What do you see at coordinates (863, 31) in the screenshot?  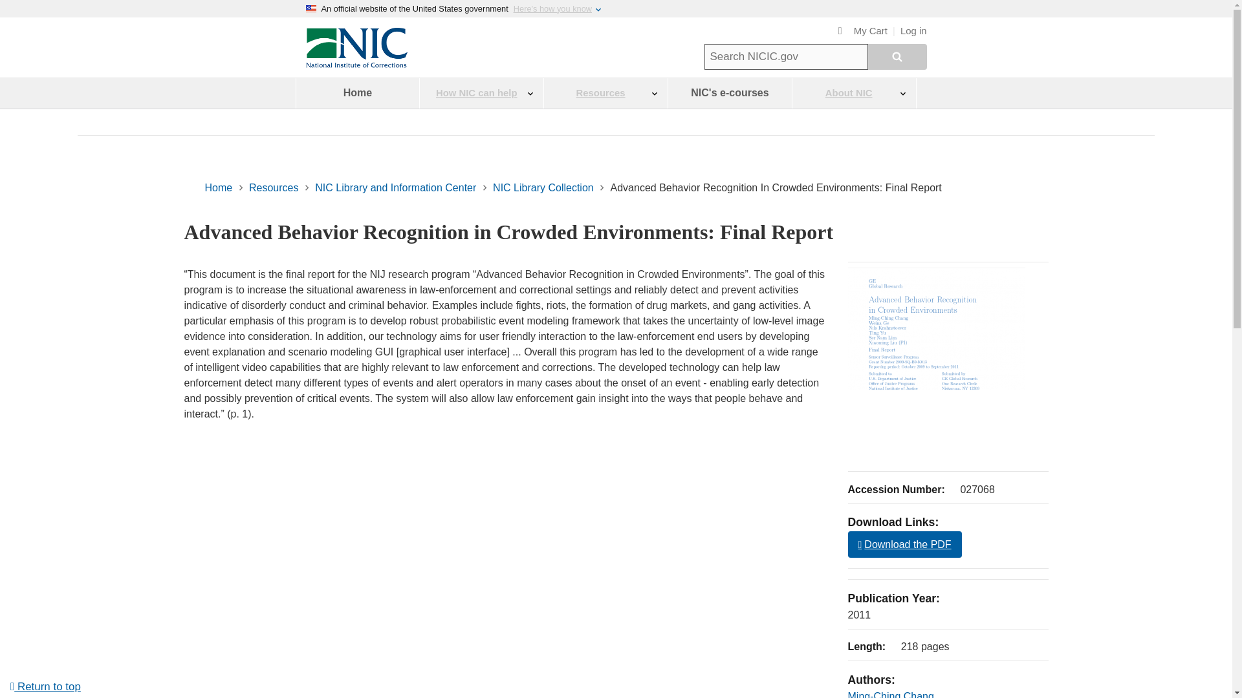 I see `My Cart` at bounding box center [863, 31].